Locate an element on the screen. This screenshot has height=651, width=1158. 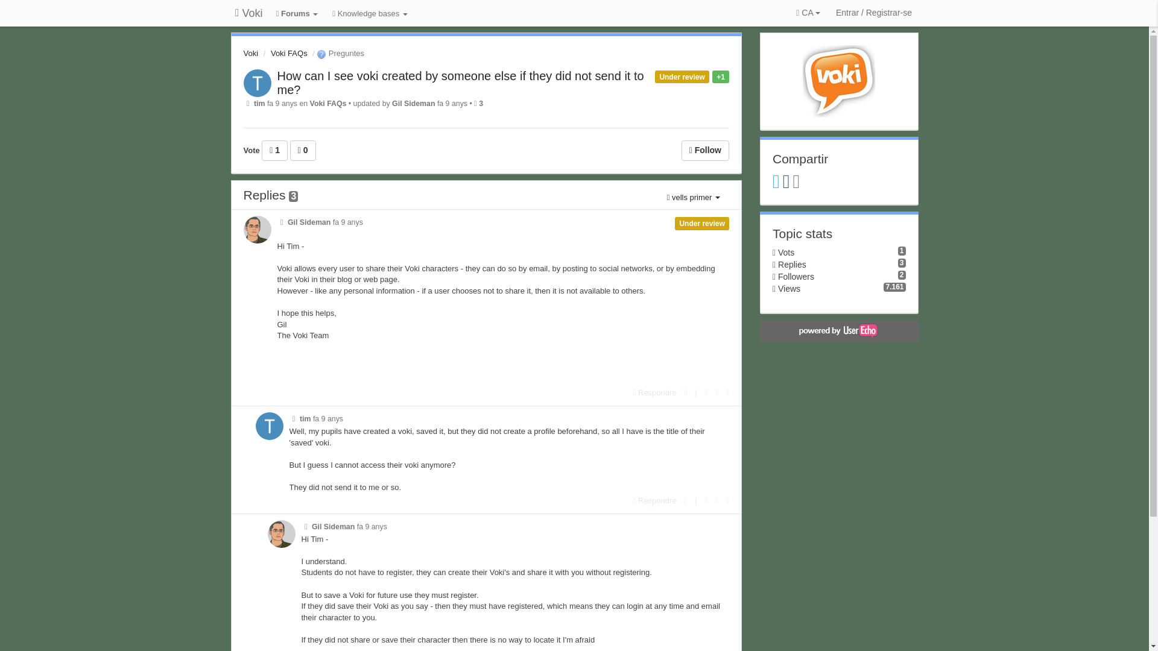
CA is located at coordinates (808, 13).